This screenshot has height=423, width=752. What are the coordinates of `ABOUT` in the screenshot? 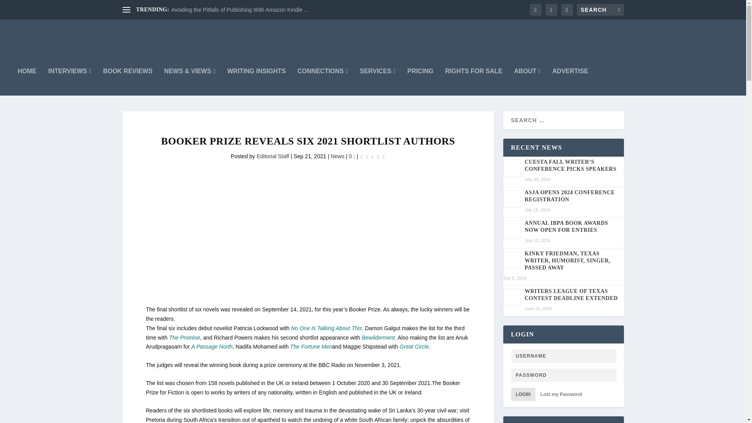 It's located at (527, 81).